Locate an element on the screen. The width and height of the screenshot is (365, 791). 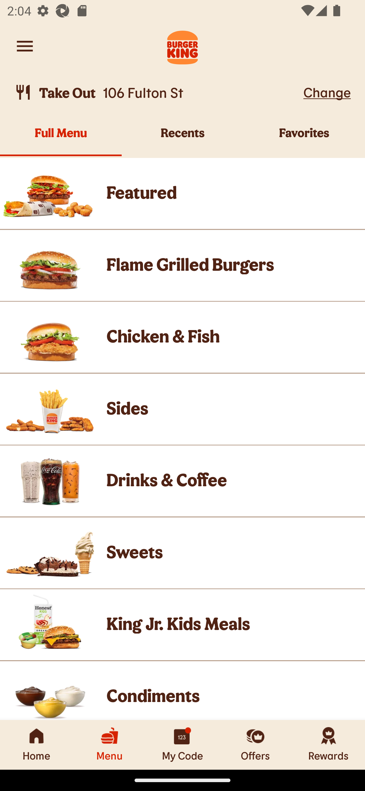
Menu is located at coordinates (109, 745).